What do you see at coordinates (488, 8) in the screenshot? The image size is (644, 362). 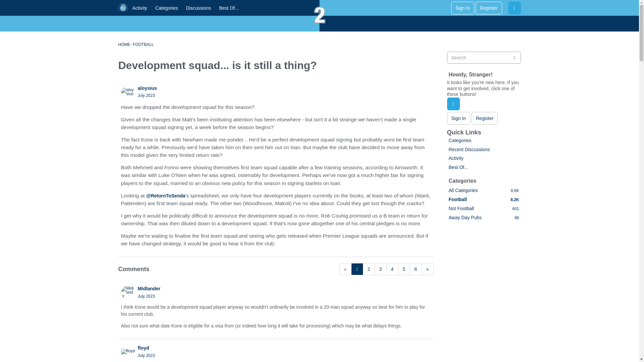 I see `Register` at bounding box center [488, 8].